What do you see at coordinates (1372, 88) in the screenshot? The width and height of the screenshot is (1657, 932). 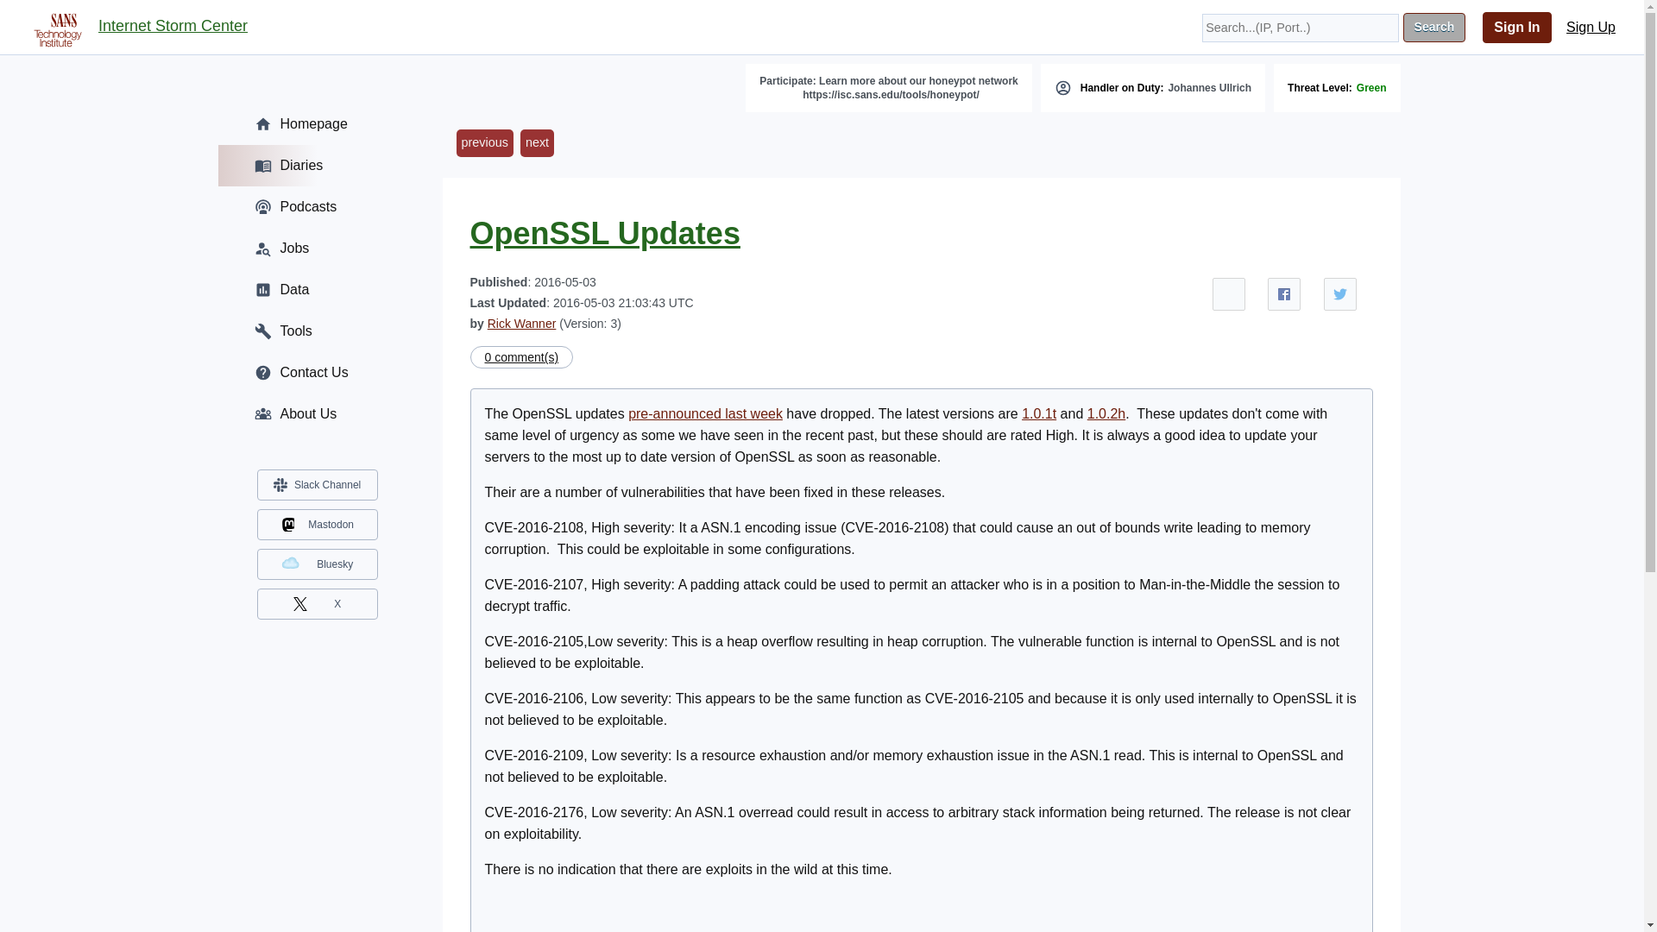 I see `Green` at bounding box center [1372, 88].